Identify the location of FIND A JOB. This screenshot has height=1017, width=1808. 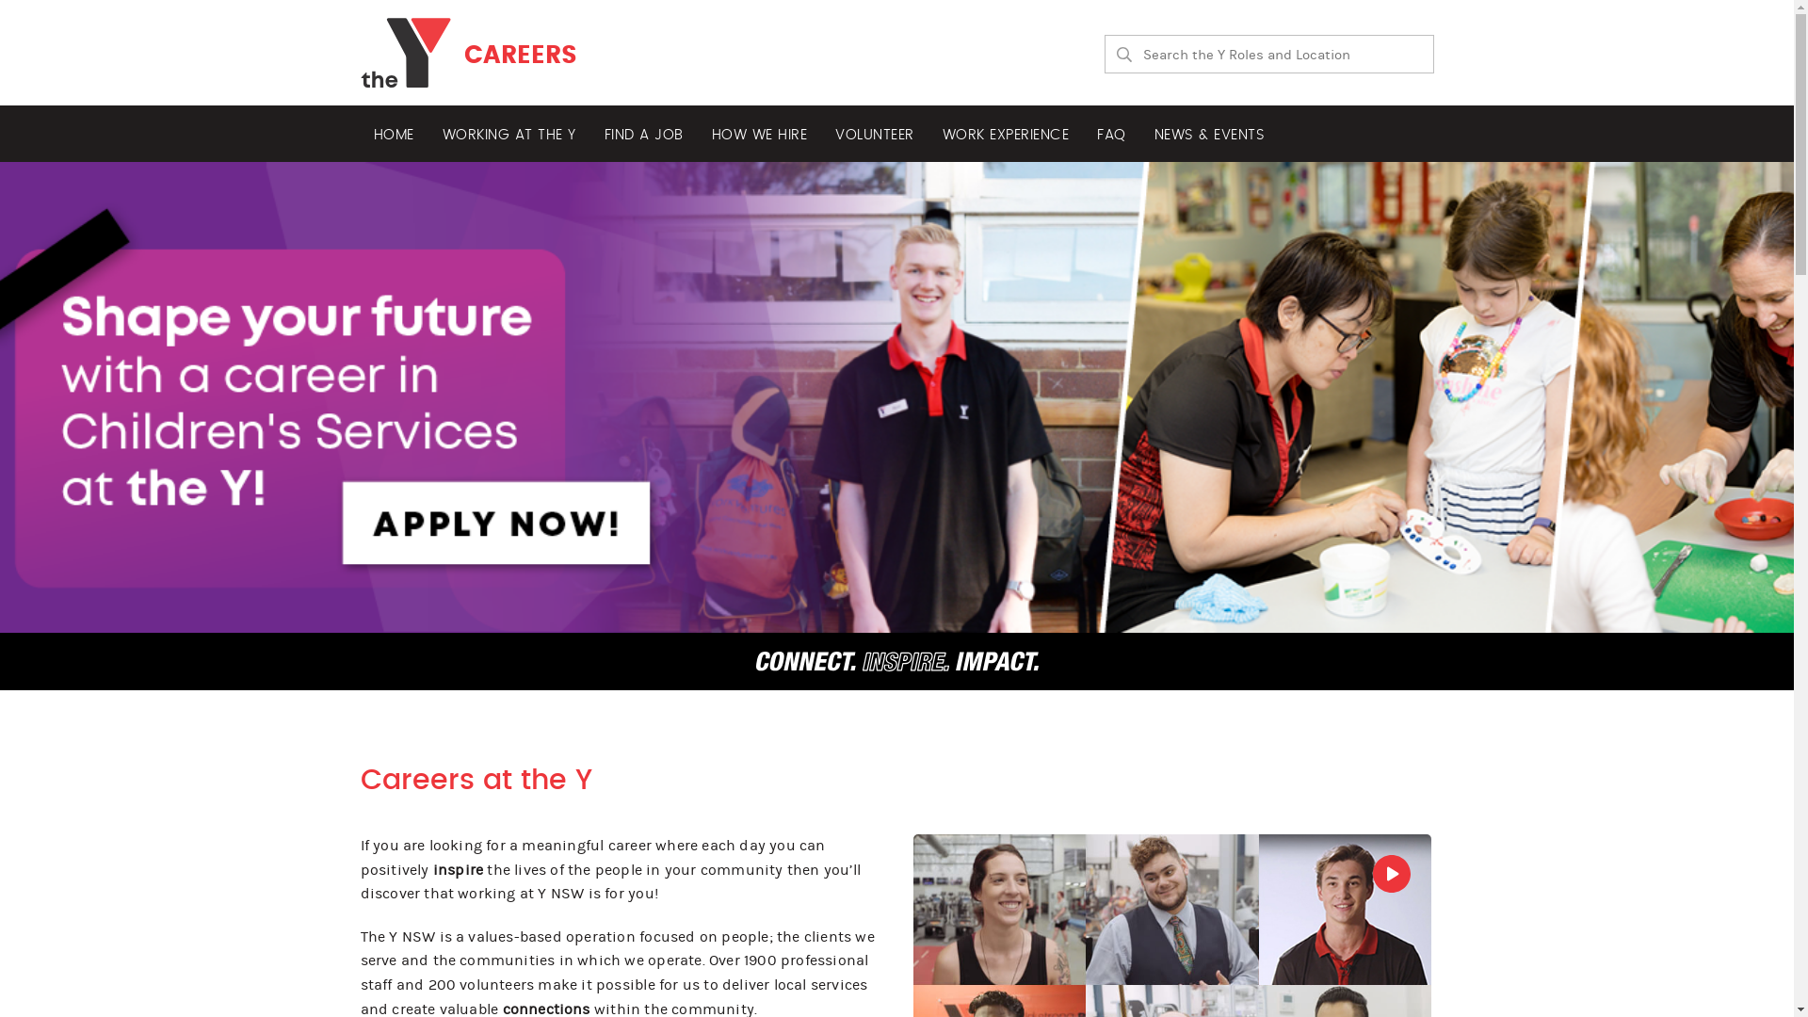
(644, 134).